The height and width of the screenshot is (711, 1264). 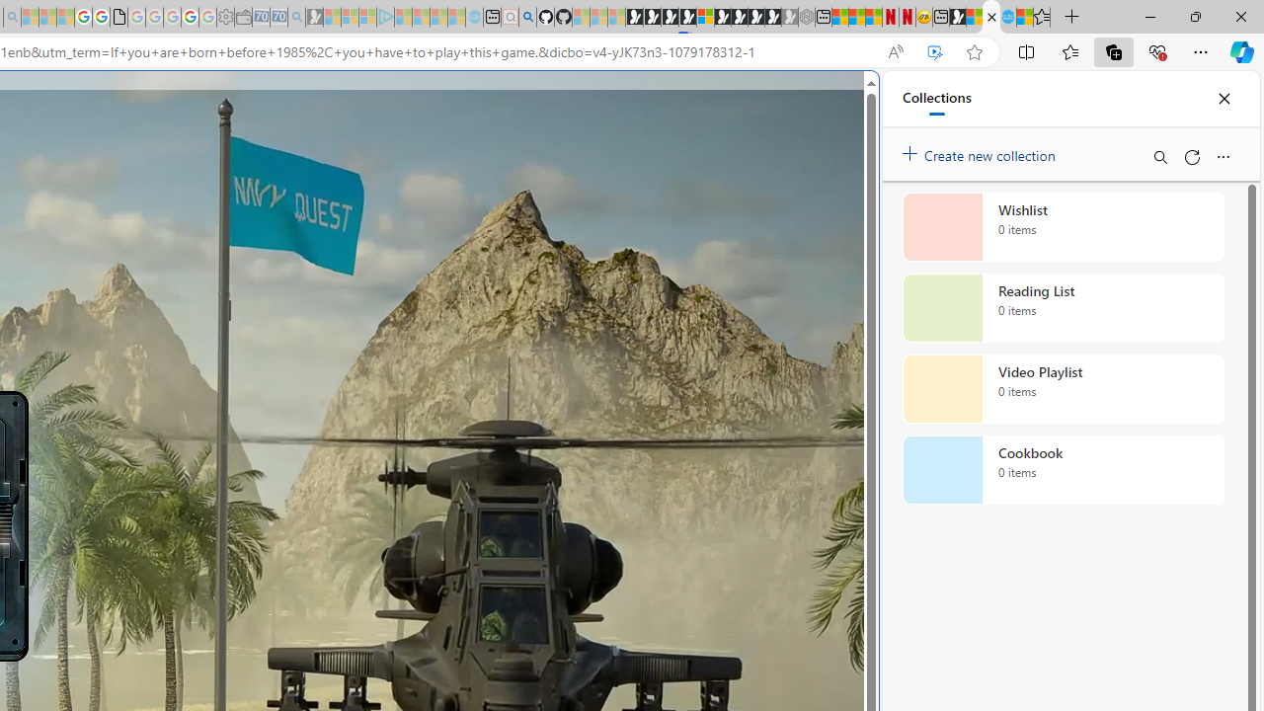 What do you see at coordinates (833, 101) in the screenshot?
I see `Close split screen` at bounding box center [833, 101].